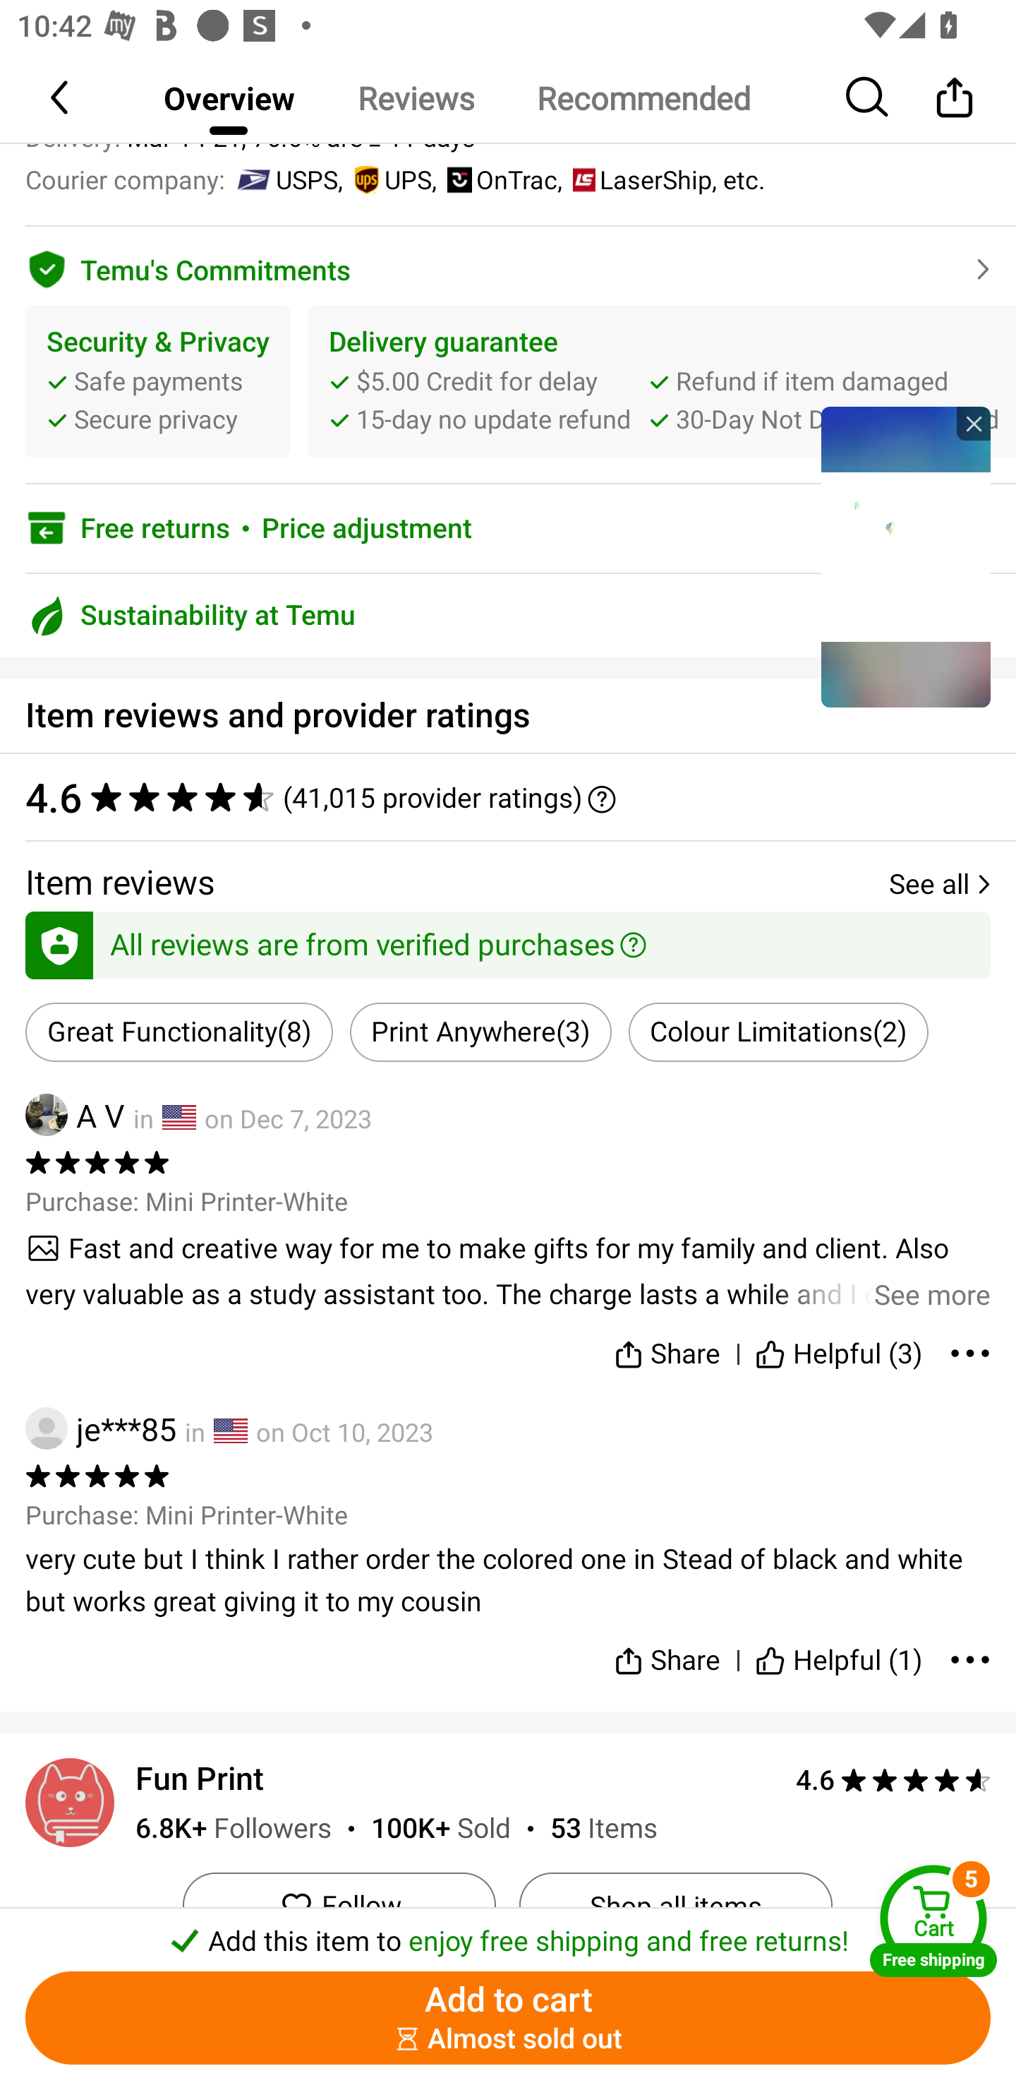  Describe the element at coordinates (101, 1428) in the screenshot. I see `je***85` at that location.